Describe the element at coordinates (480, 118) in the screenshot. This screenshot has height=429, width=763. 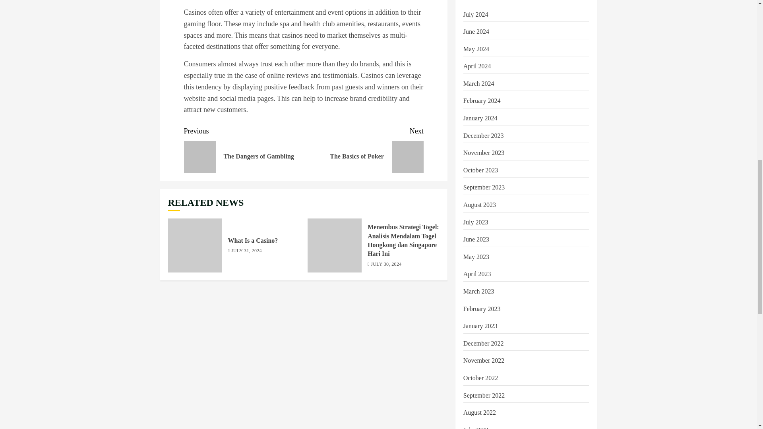
I see `January 2024` at that location.